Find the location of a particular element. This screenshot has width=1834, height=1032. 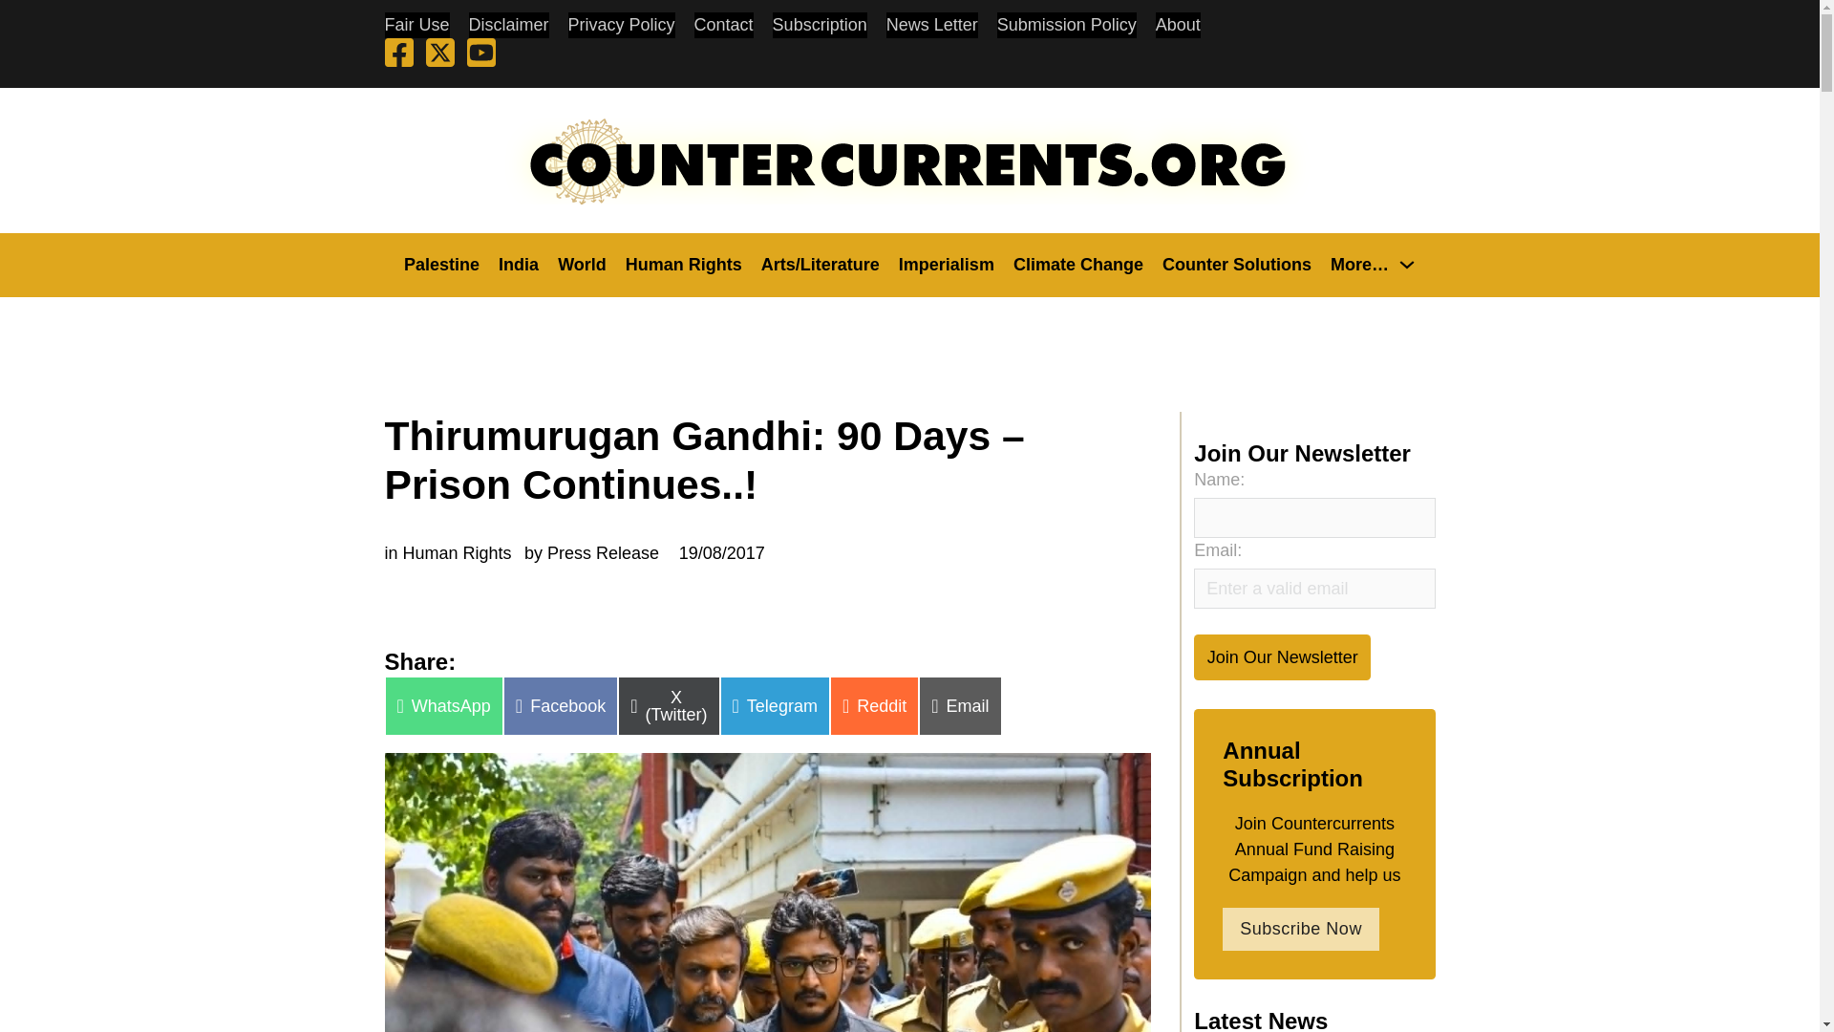

Join Our Newsletter is located at coordinates (1282, 656).